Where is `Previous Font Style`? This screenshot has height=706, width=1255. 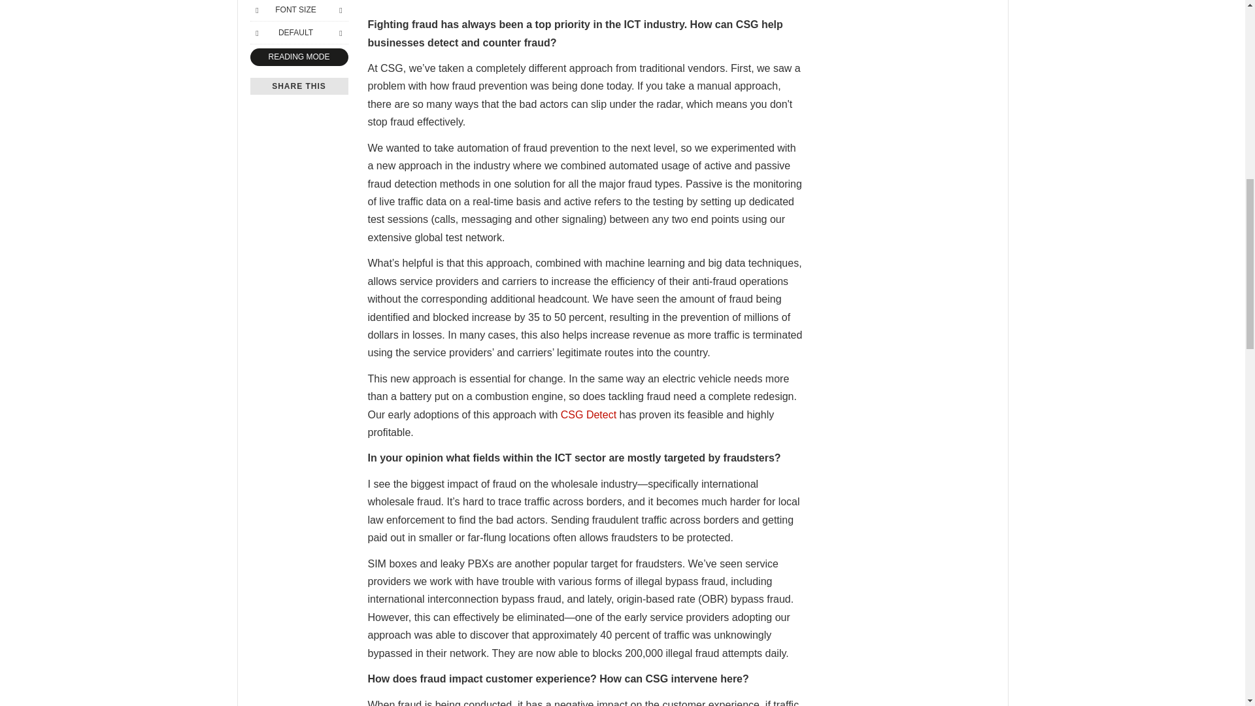 Previous Font Style is located at coordinates (256, 32).